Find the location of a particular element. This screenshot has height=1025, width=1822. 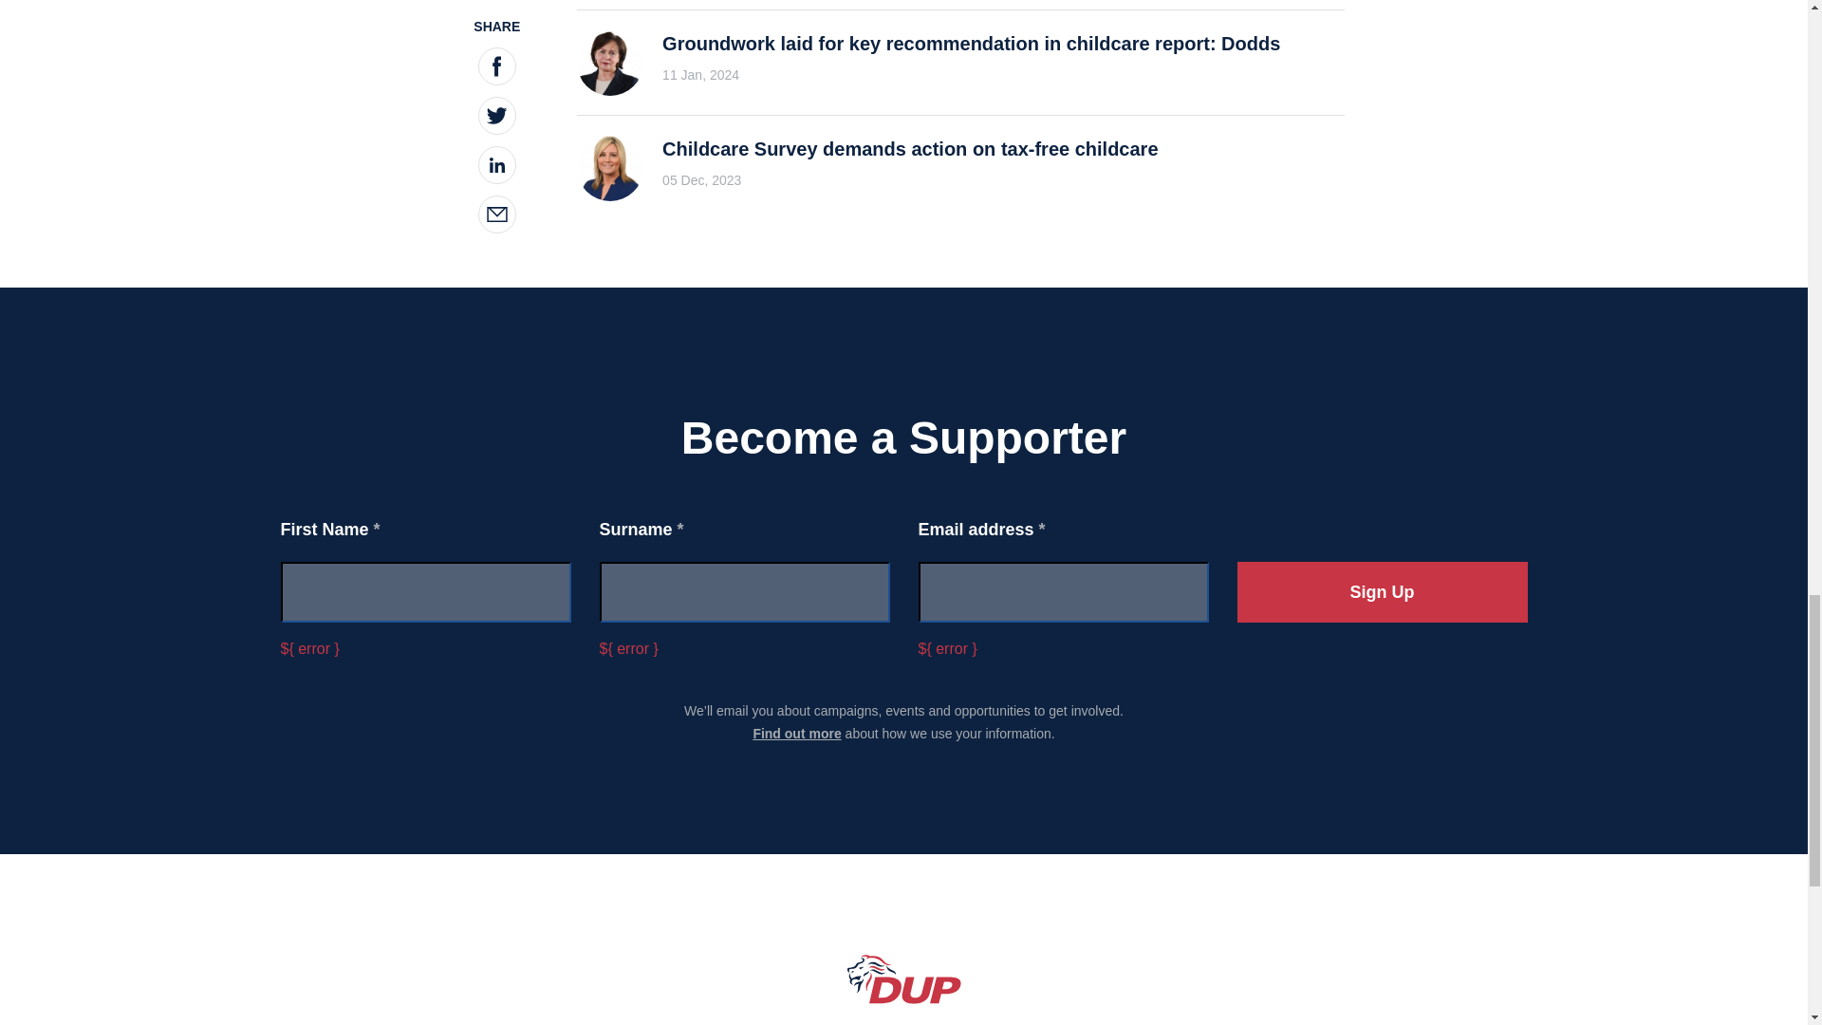

Sign Up is located at coordinates (1382, 591).